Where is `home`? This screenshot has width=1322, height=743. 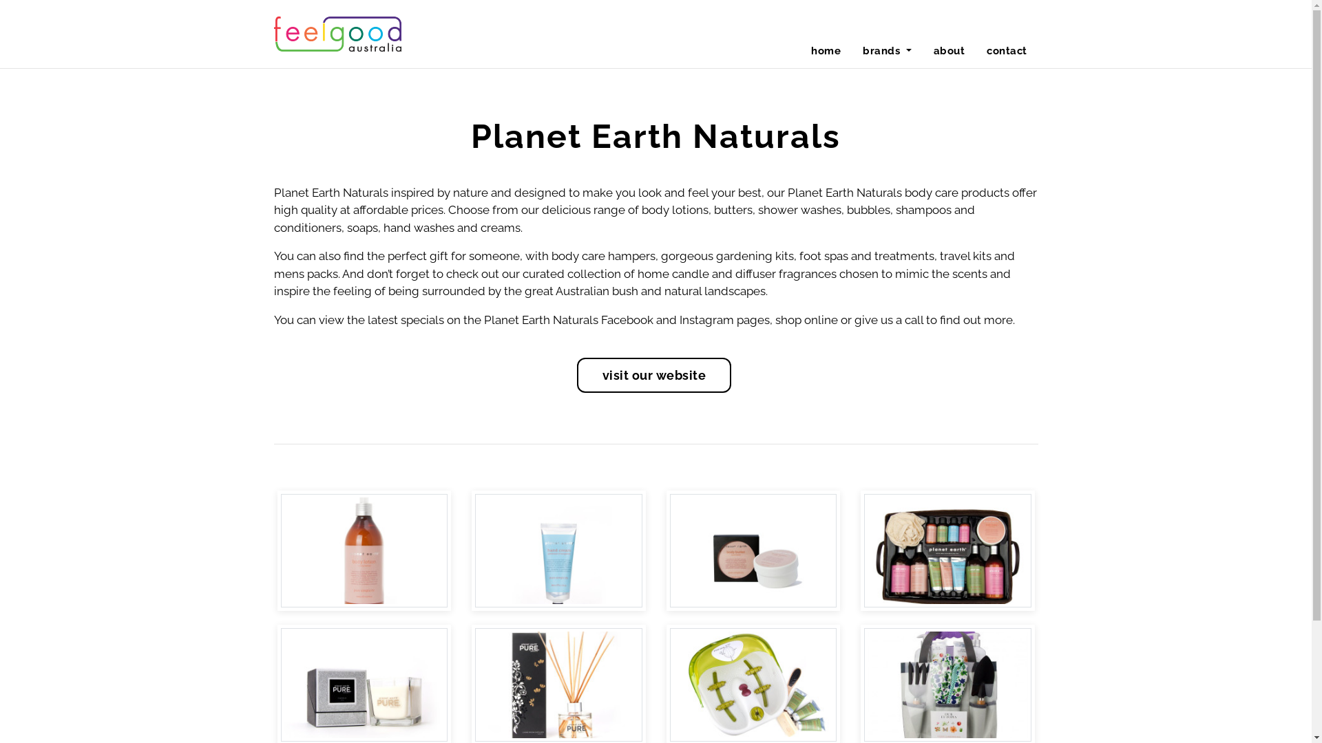 home is located at coordinates (826, 52).